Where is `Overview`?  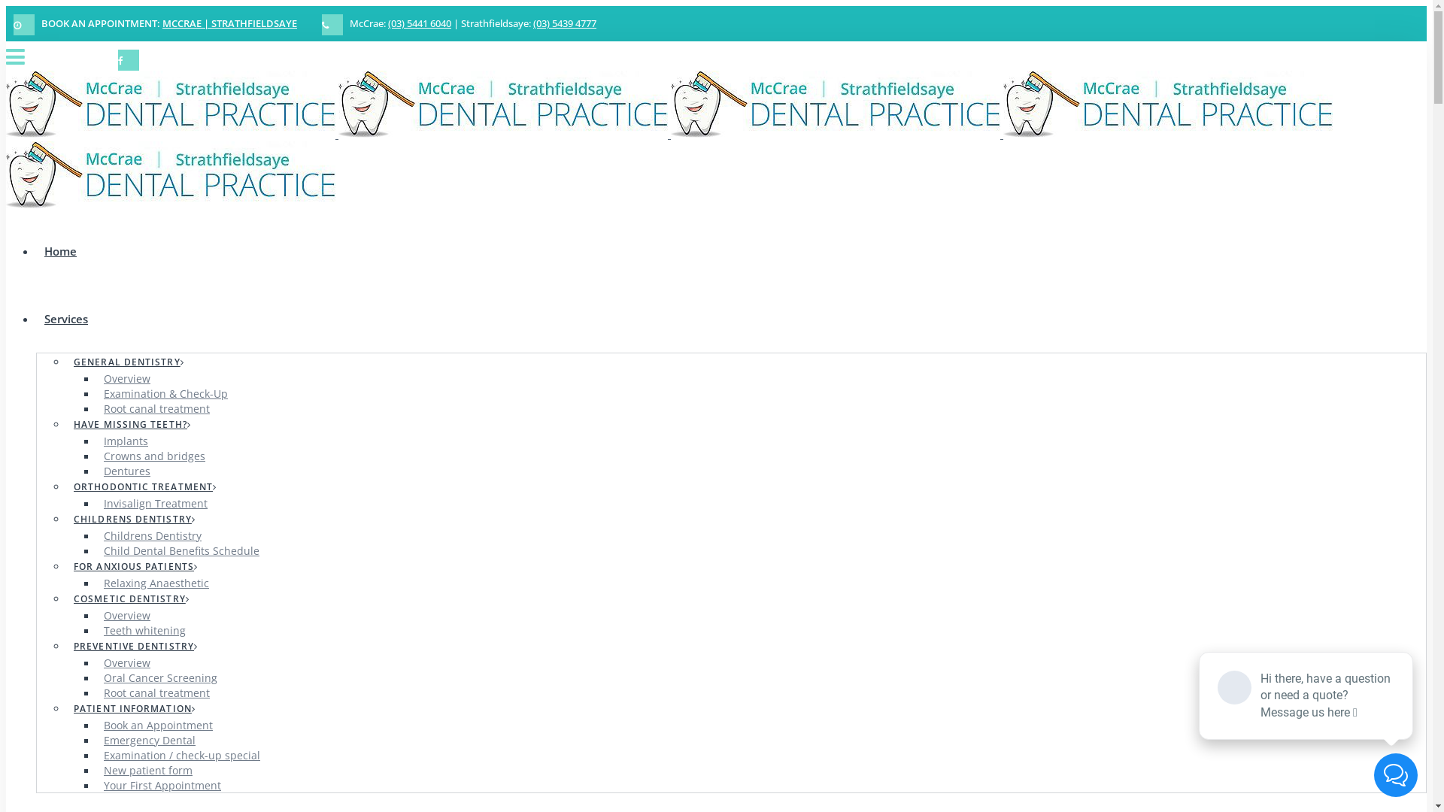
Overview is located at coordinates (127, 615).